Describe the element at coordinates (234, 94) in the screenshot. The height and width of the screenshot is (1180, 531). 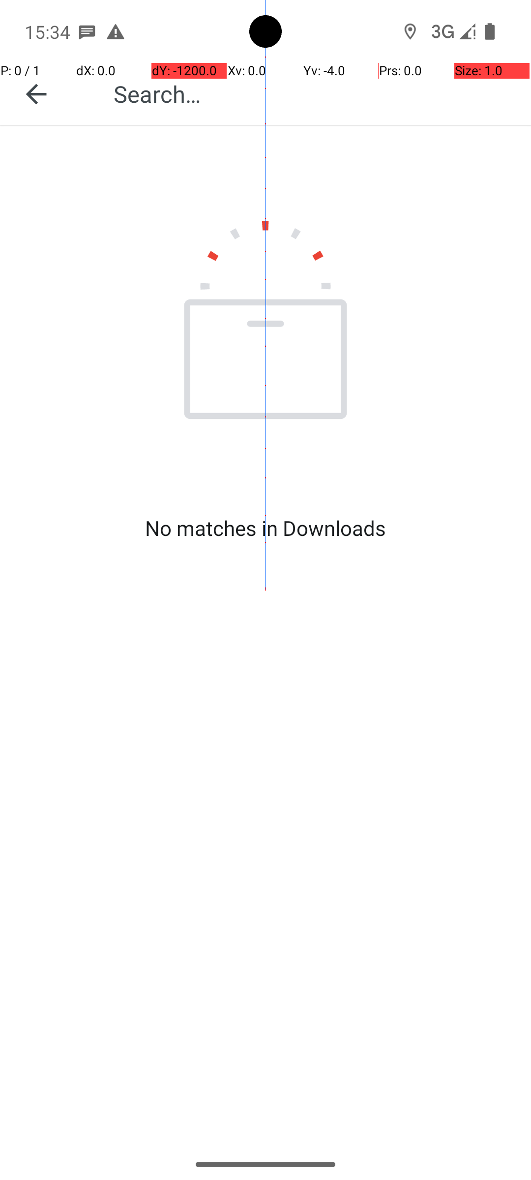
I see `Files in Downloads` at that location.